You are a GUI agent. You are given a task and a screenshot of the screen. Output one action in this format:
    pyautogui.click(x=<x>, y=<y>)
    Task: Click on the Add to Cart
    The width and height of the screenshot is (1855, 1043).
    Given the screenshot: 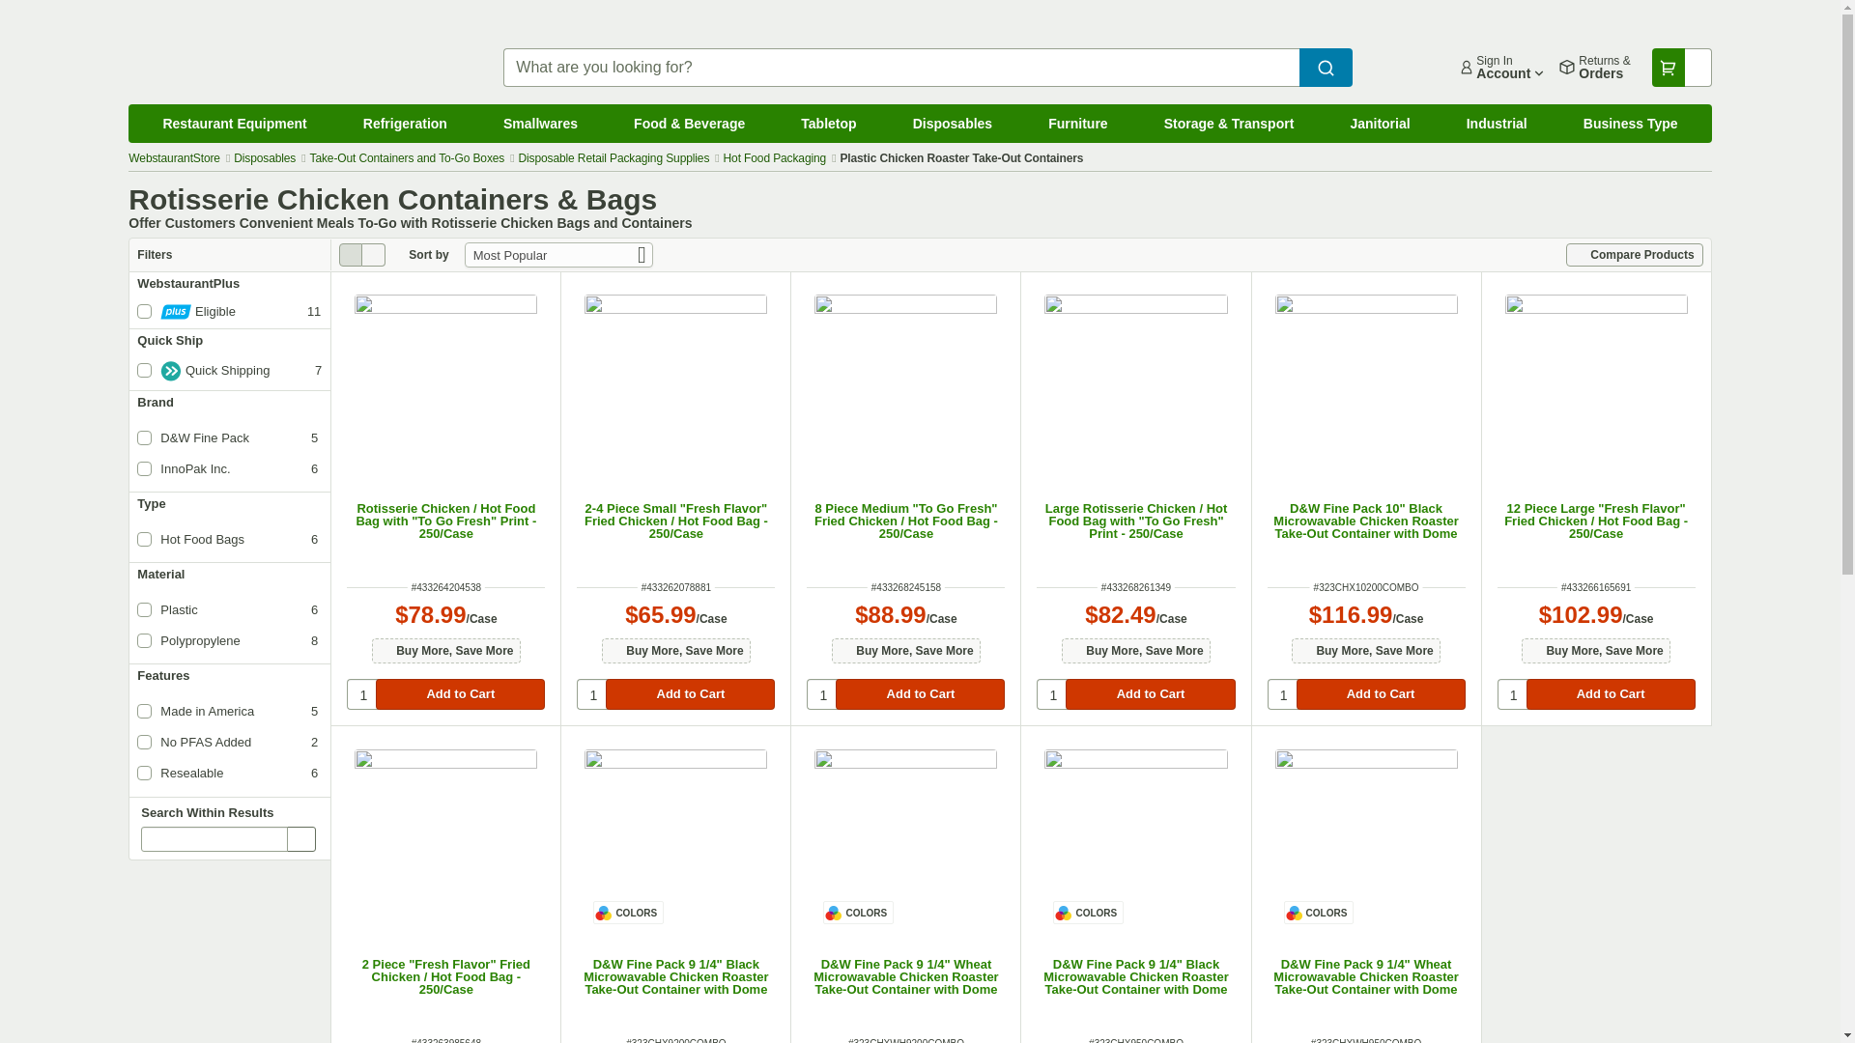 What is the action you would take?
    pyautogui.click(x=460, y=694)
    